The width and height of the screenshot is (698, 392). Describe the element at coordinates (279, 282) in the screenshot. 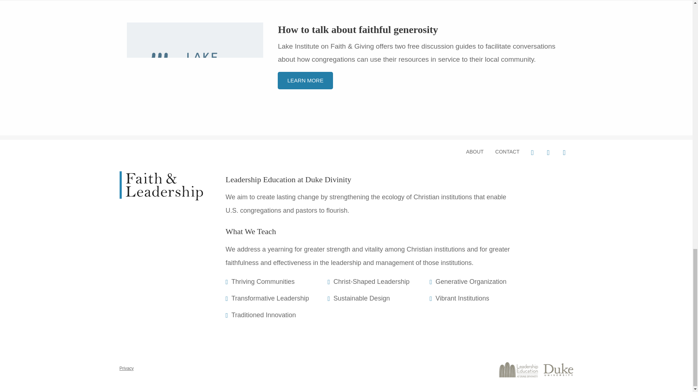

I see `Thriving Communities` at that location.